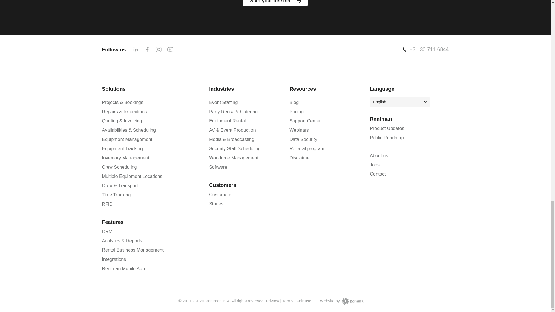  Describe the element at coordinates (296, 112) in the screenshot. I see `Pricing` at that location.